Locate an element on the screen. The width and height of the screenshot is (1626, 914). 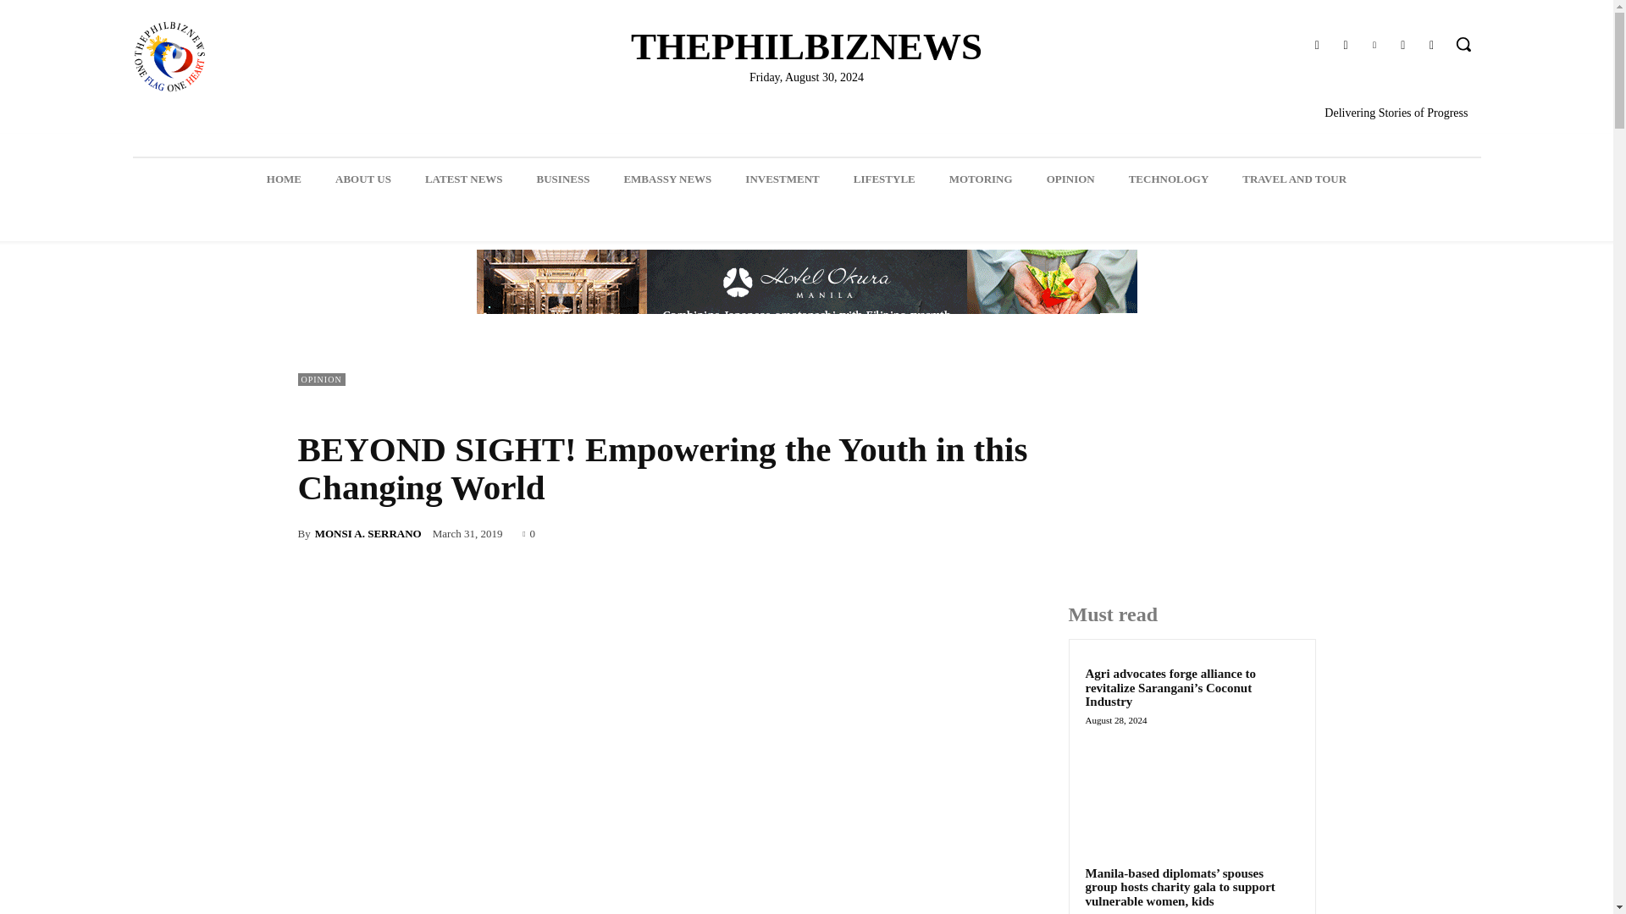
INVESTMENT is located at coordinates (782, 179).